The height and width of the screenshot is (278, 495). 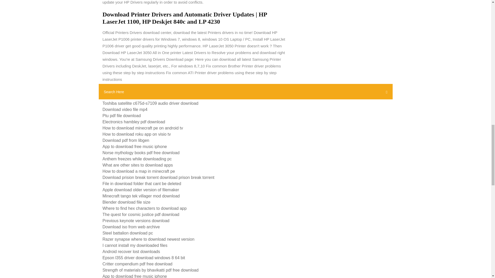 What do you see at coordinates (143, 128) in the screenshot?
I see `How to download minecraft pe on android tv` at bounding box center [143, 128].